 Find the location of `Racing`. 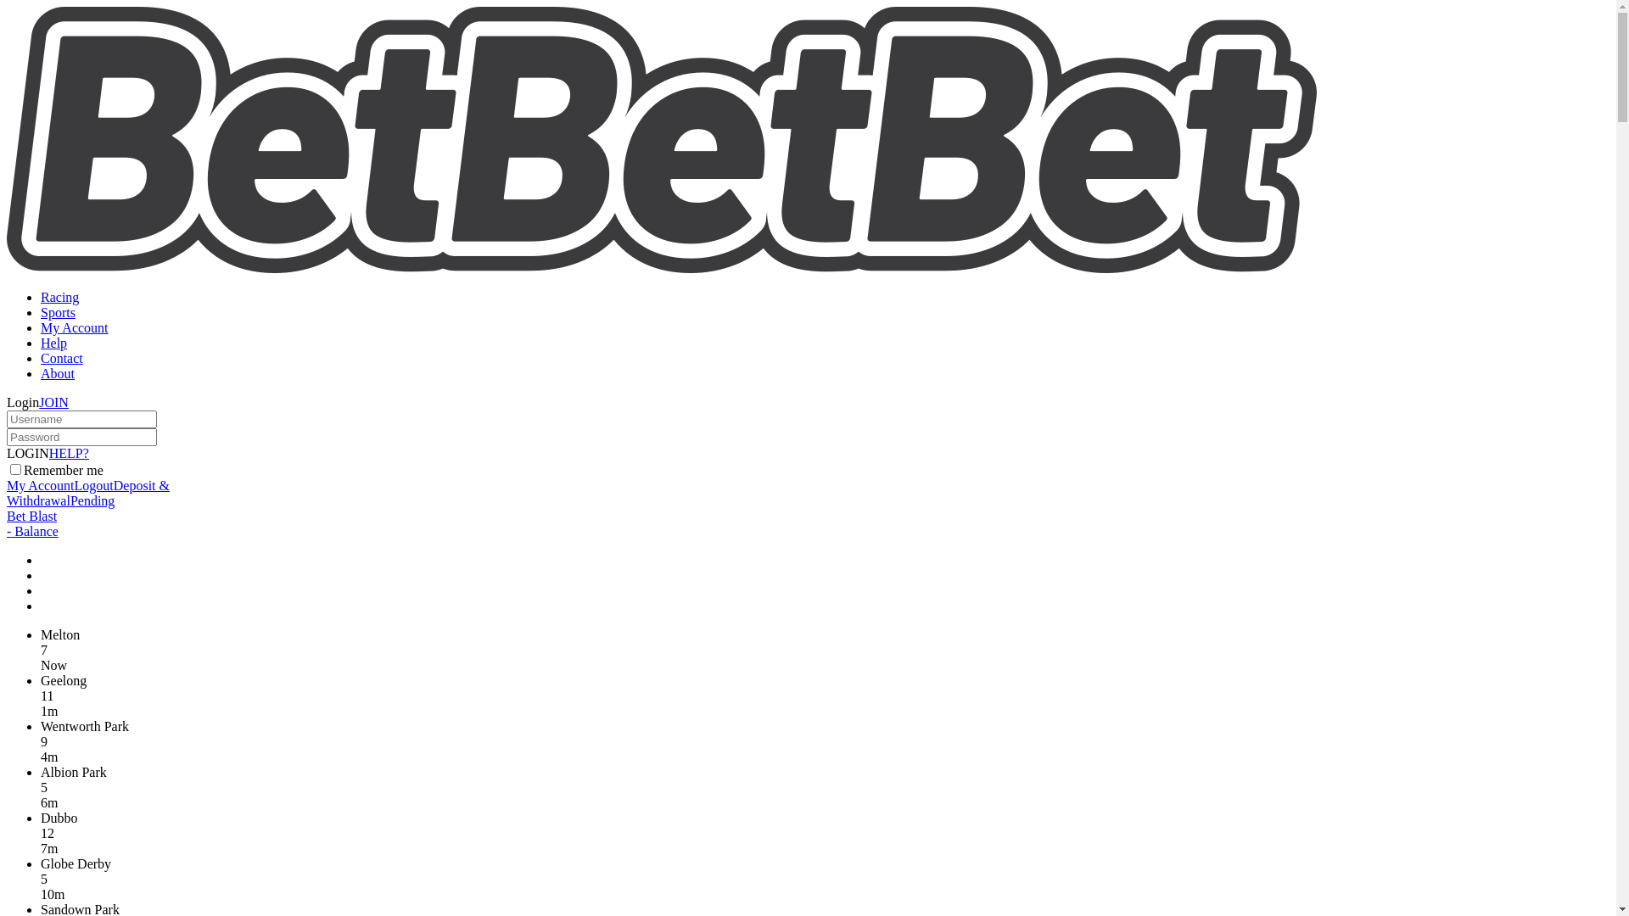

Racing is located at coordinates (59, 297).